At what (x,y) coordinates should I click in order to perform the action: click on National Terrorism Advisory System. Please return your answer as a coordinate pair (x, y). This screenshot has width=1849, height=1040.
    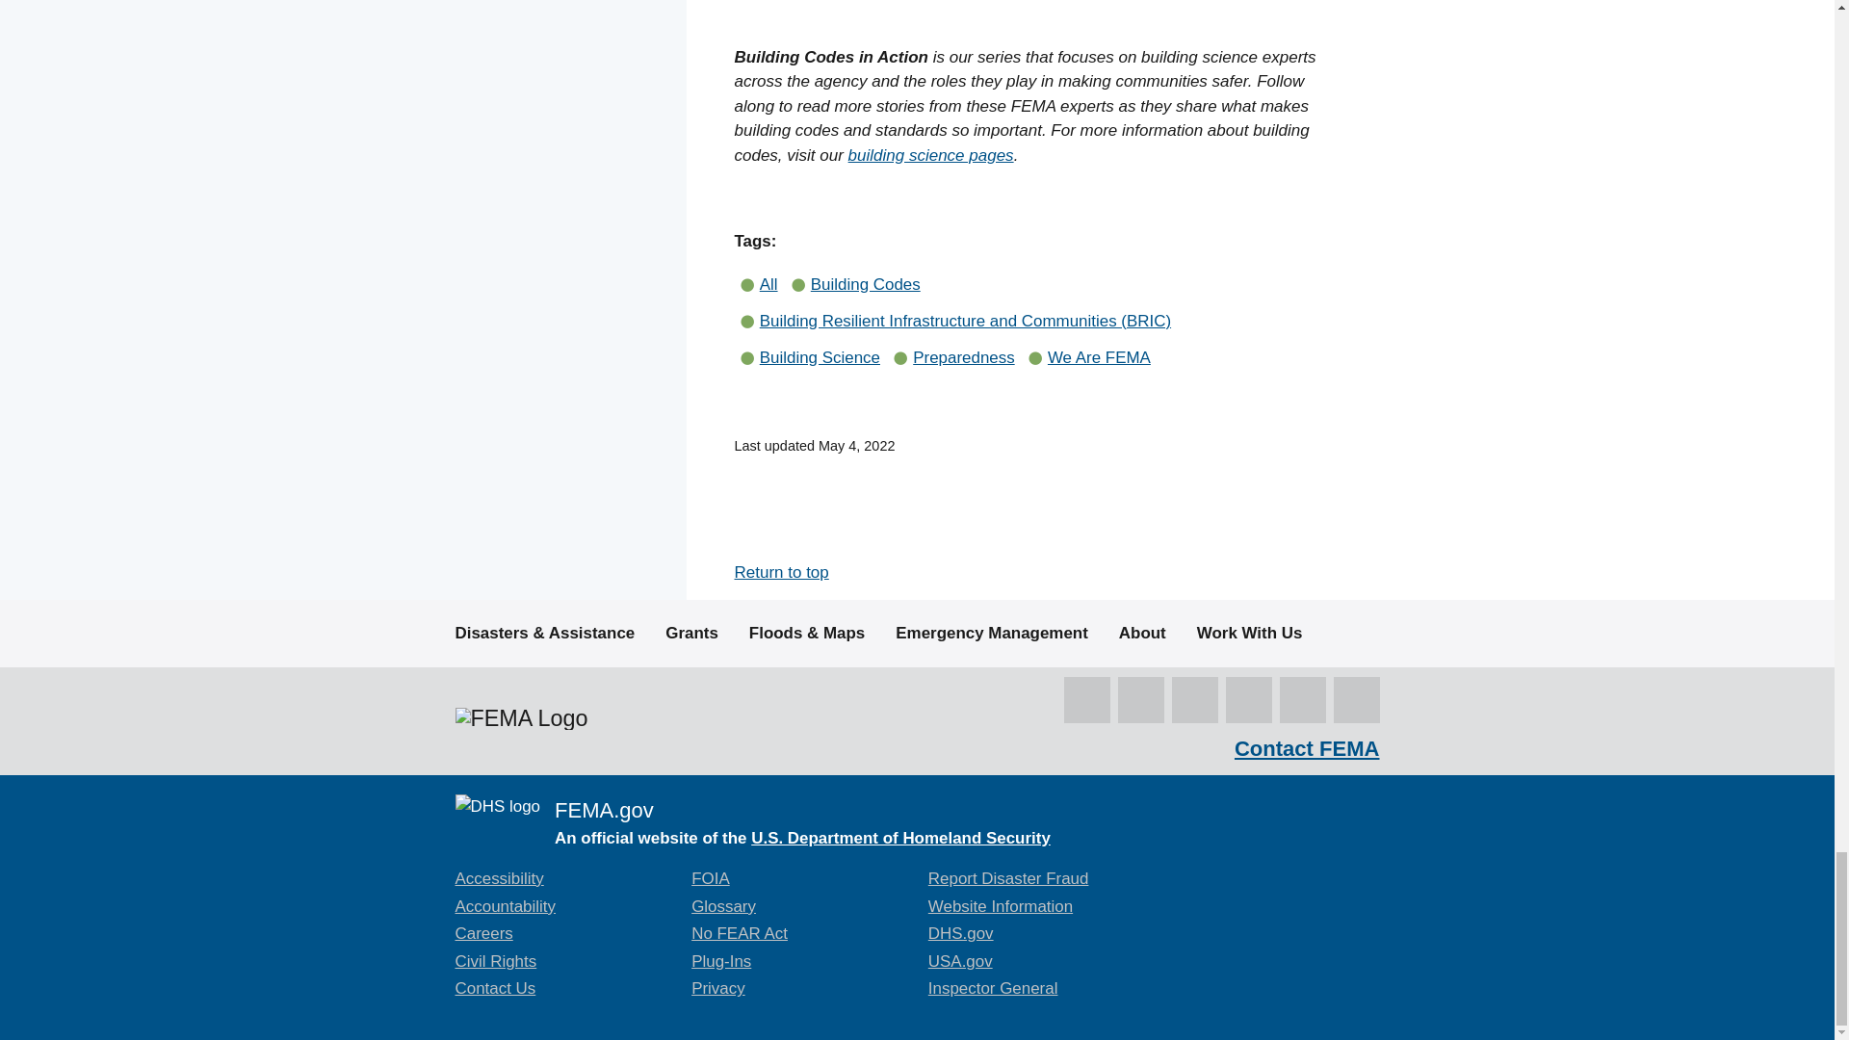
    Looking at the image, I should click on (1296, 881).